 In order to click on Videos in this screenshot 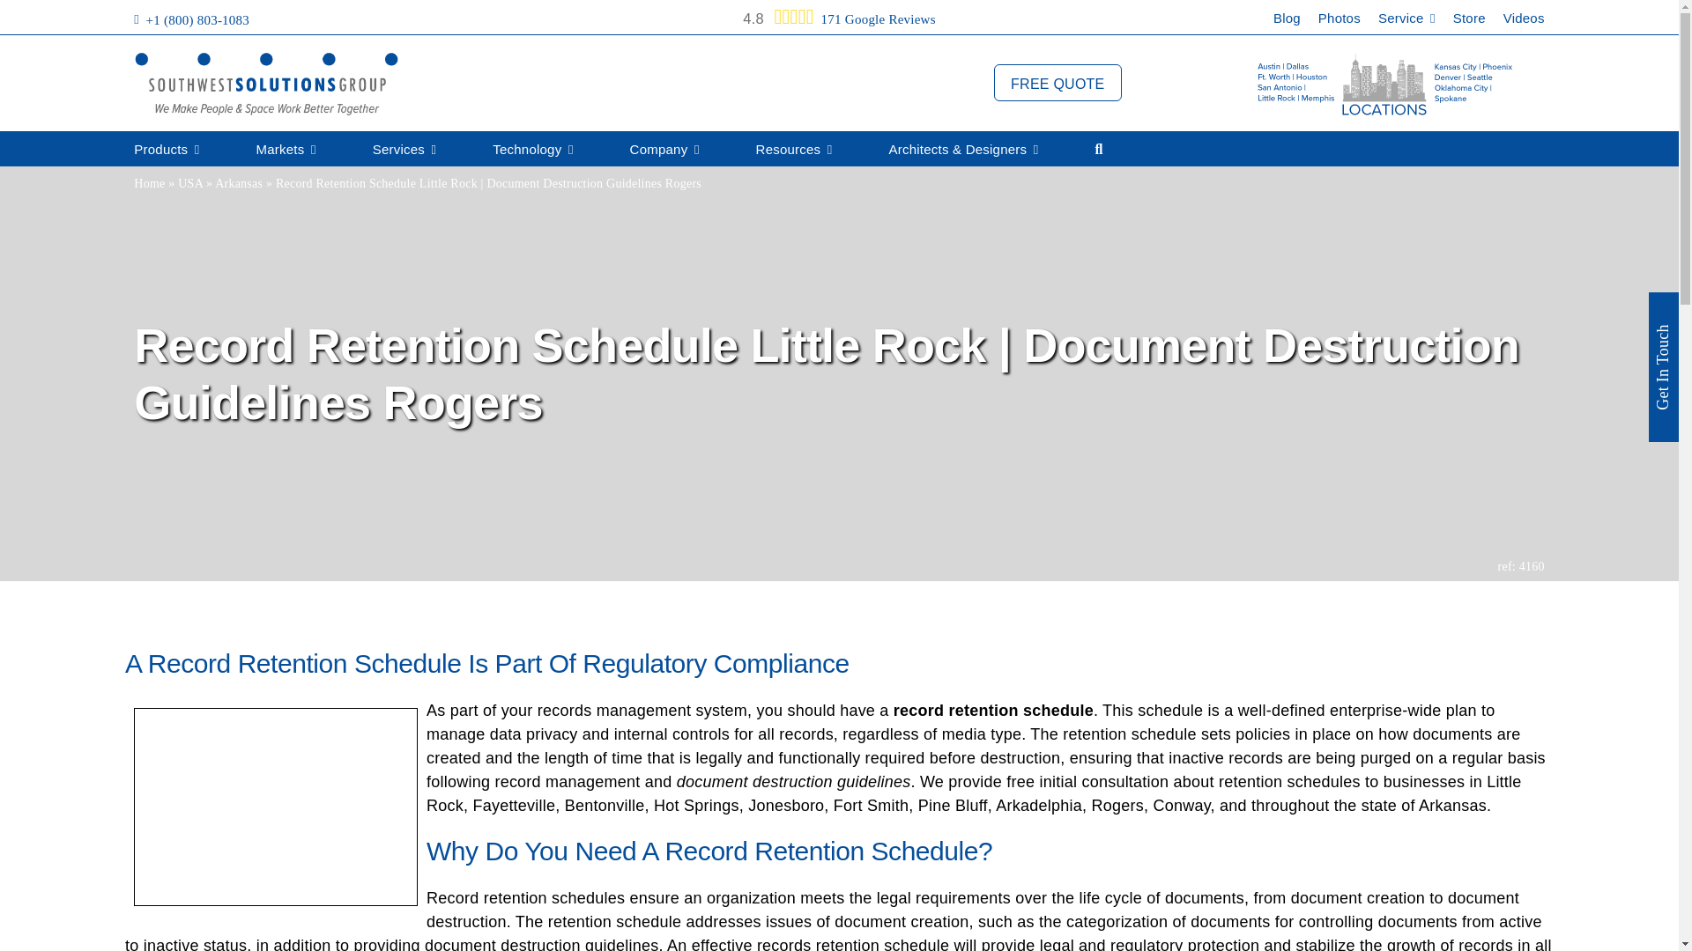, I will do `click(1524, 22)`.